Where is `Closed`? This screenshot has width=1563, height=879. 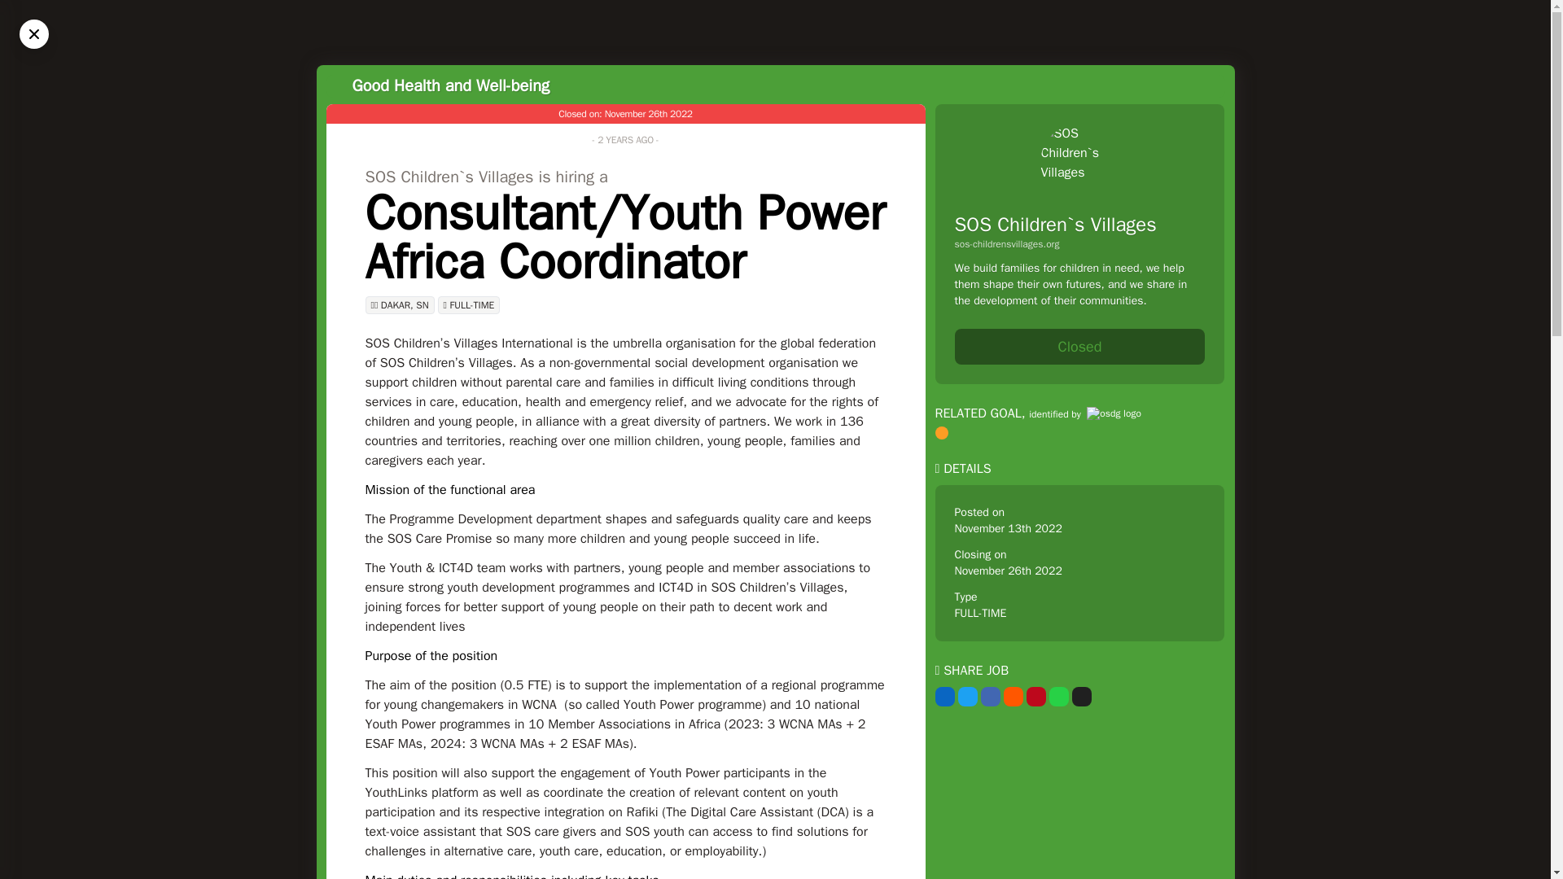
Closed is located at coordinates (1079, 347).